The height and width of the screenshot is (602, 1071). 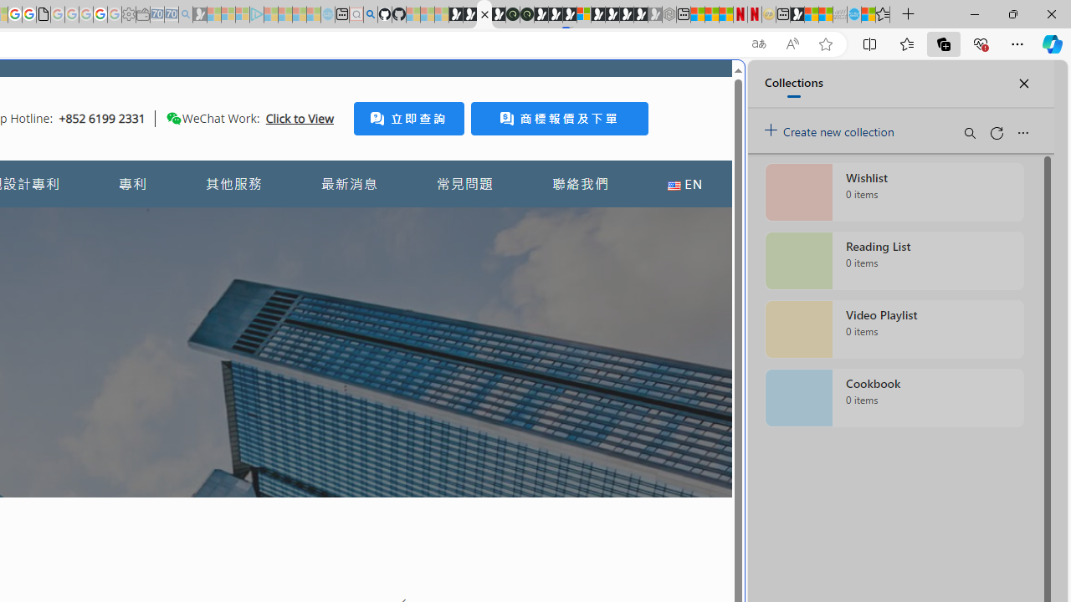 What do you see at coordinates (173, 118) in the screenshot?
I see `Class: desktop` at bounding box center [173, 118].